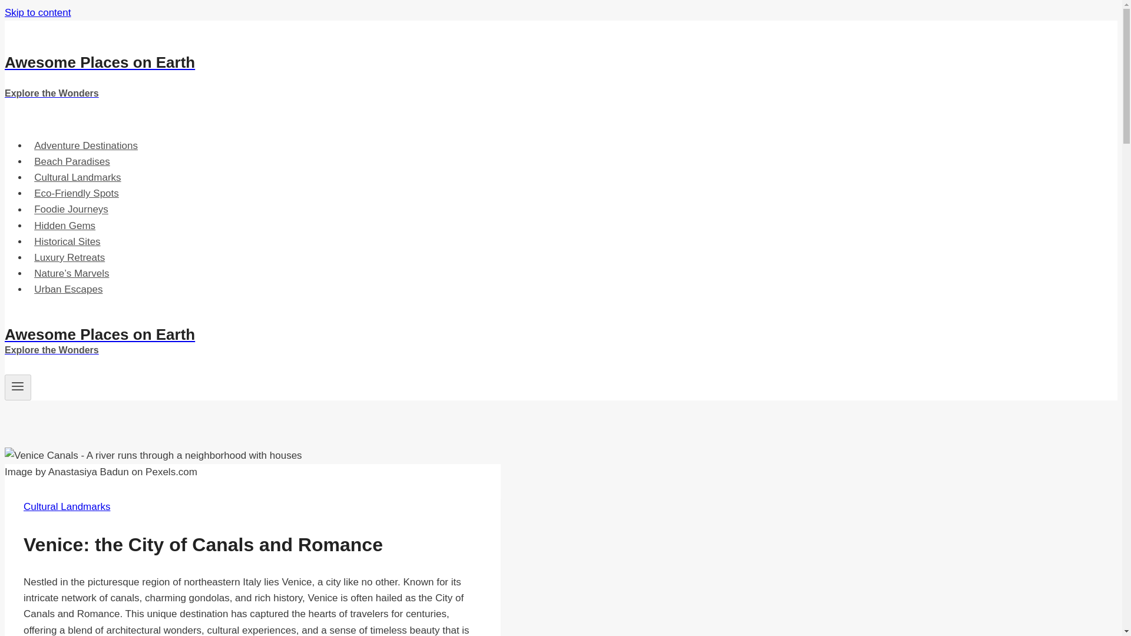 This screenshot has height=636, width=1131. Describe the element at coordinates (37, 12) in the screenshot. I see `Toggle Menu` at that location.